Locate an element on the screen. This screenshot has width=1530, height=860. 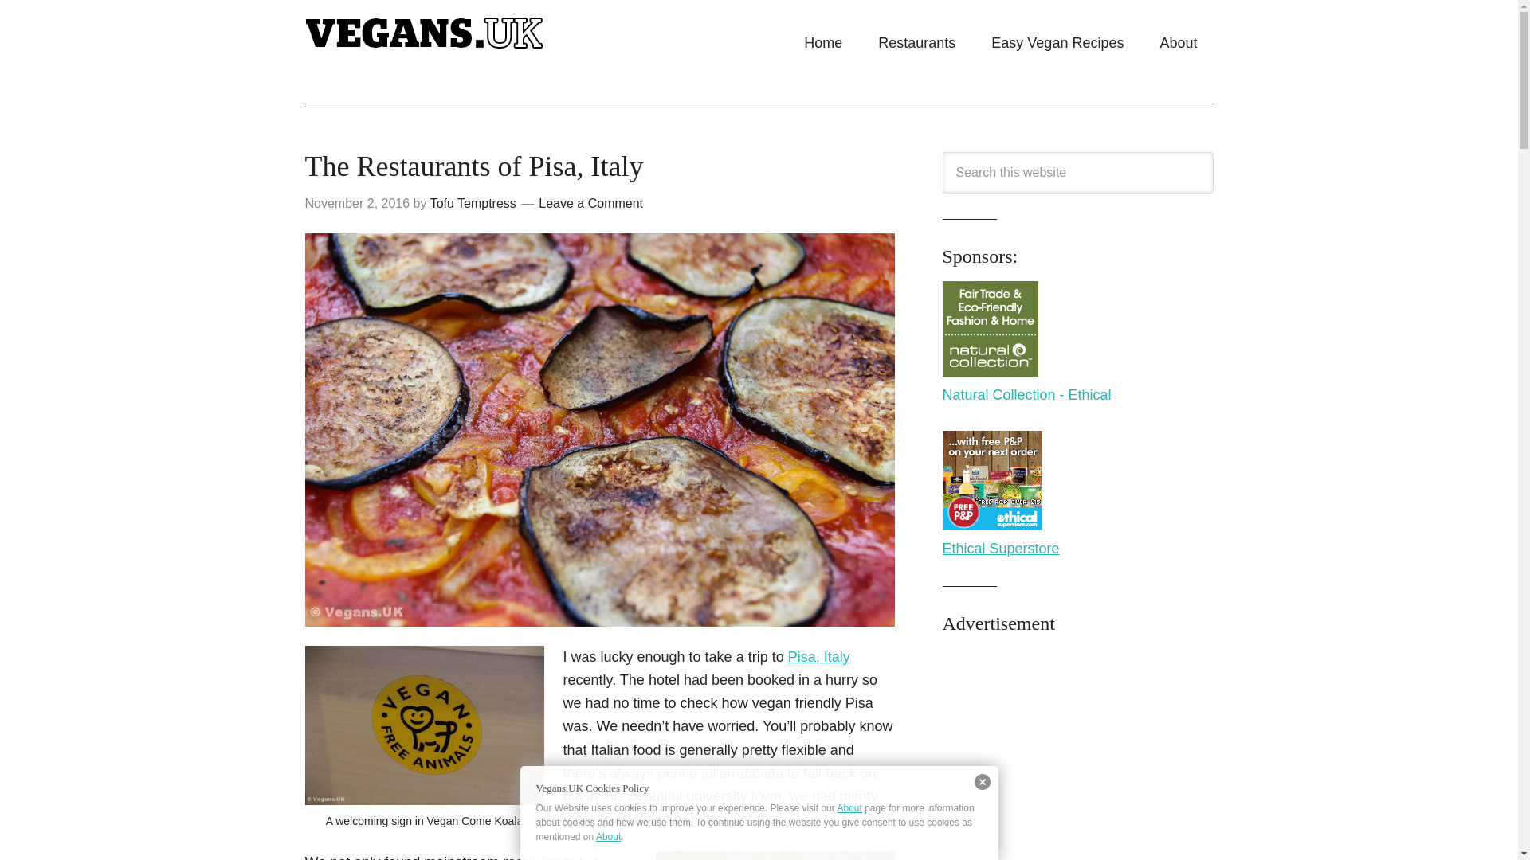
About is located at coordinates (1178, 43).